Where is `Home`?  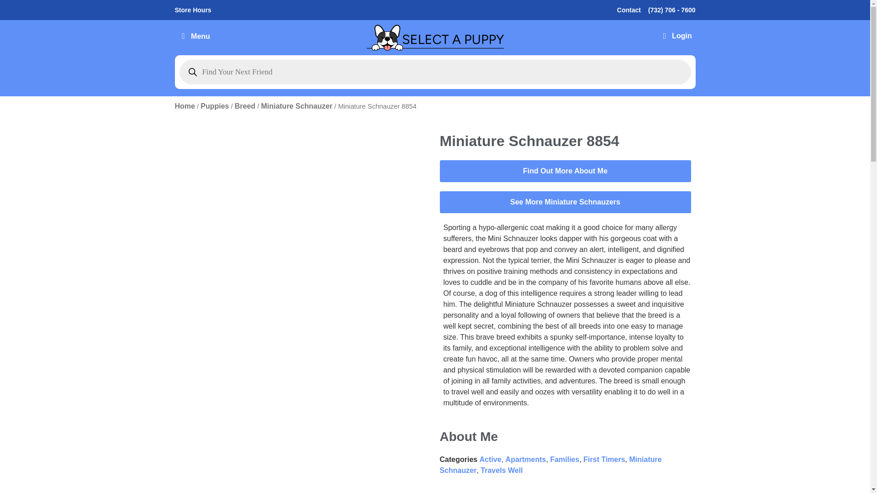 Home is located at coordinates (185, 106).